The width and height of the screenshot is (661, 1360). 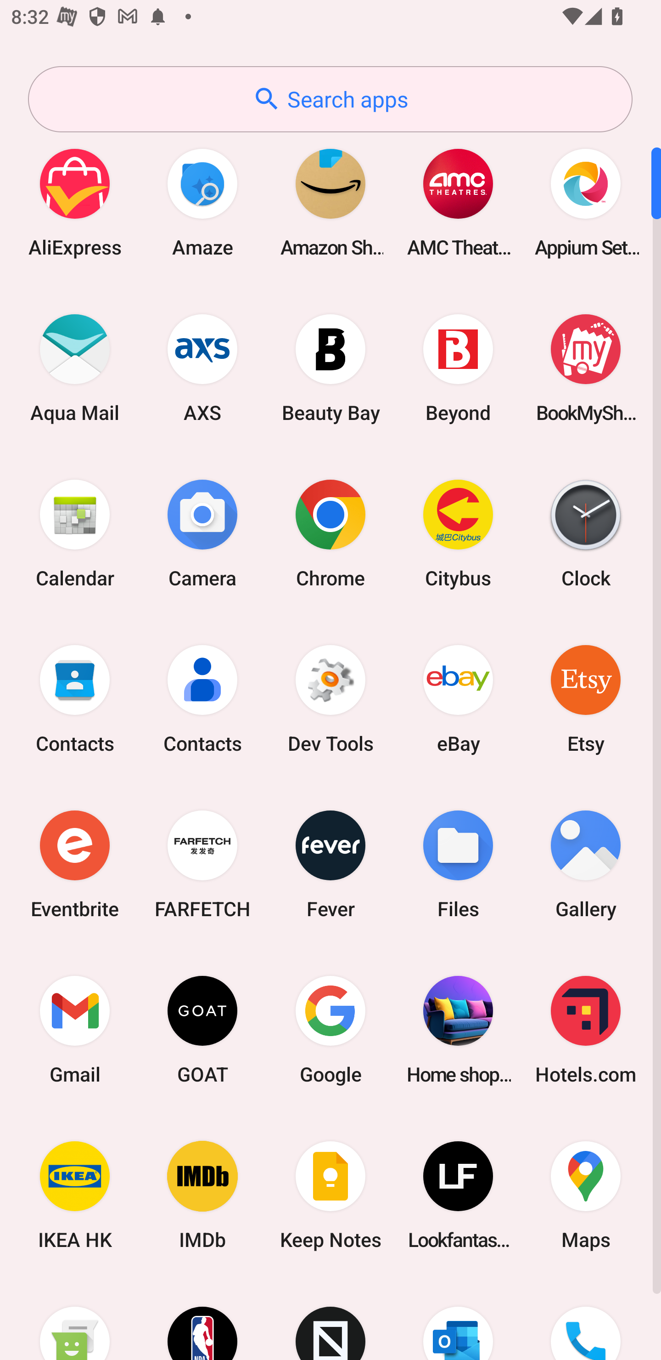 What do you see at coordinates (330, 698) in the screenshot?
I see `Dev Tools` at bounding box center [330, 698].